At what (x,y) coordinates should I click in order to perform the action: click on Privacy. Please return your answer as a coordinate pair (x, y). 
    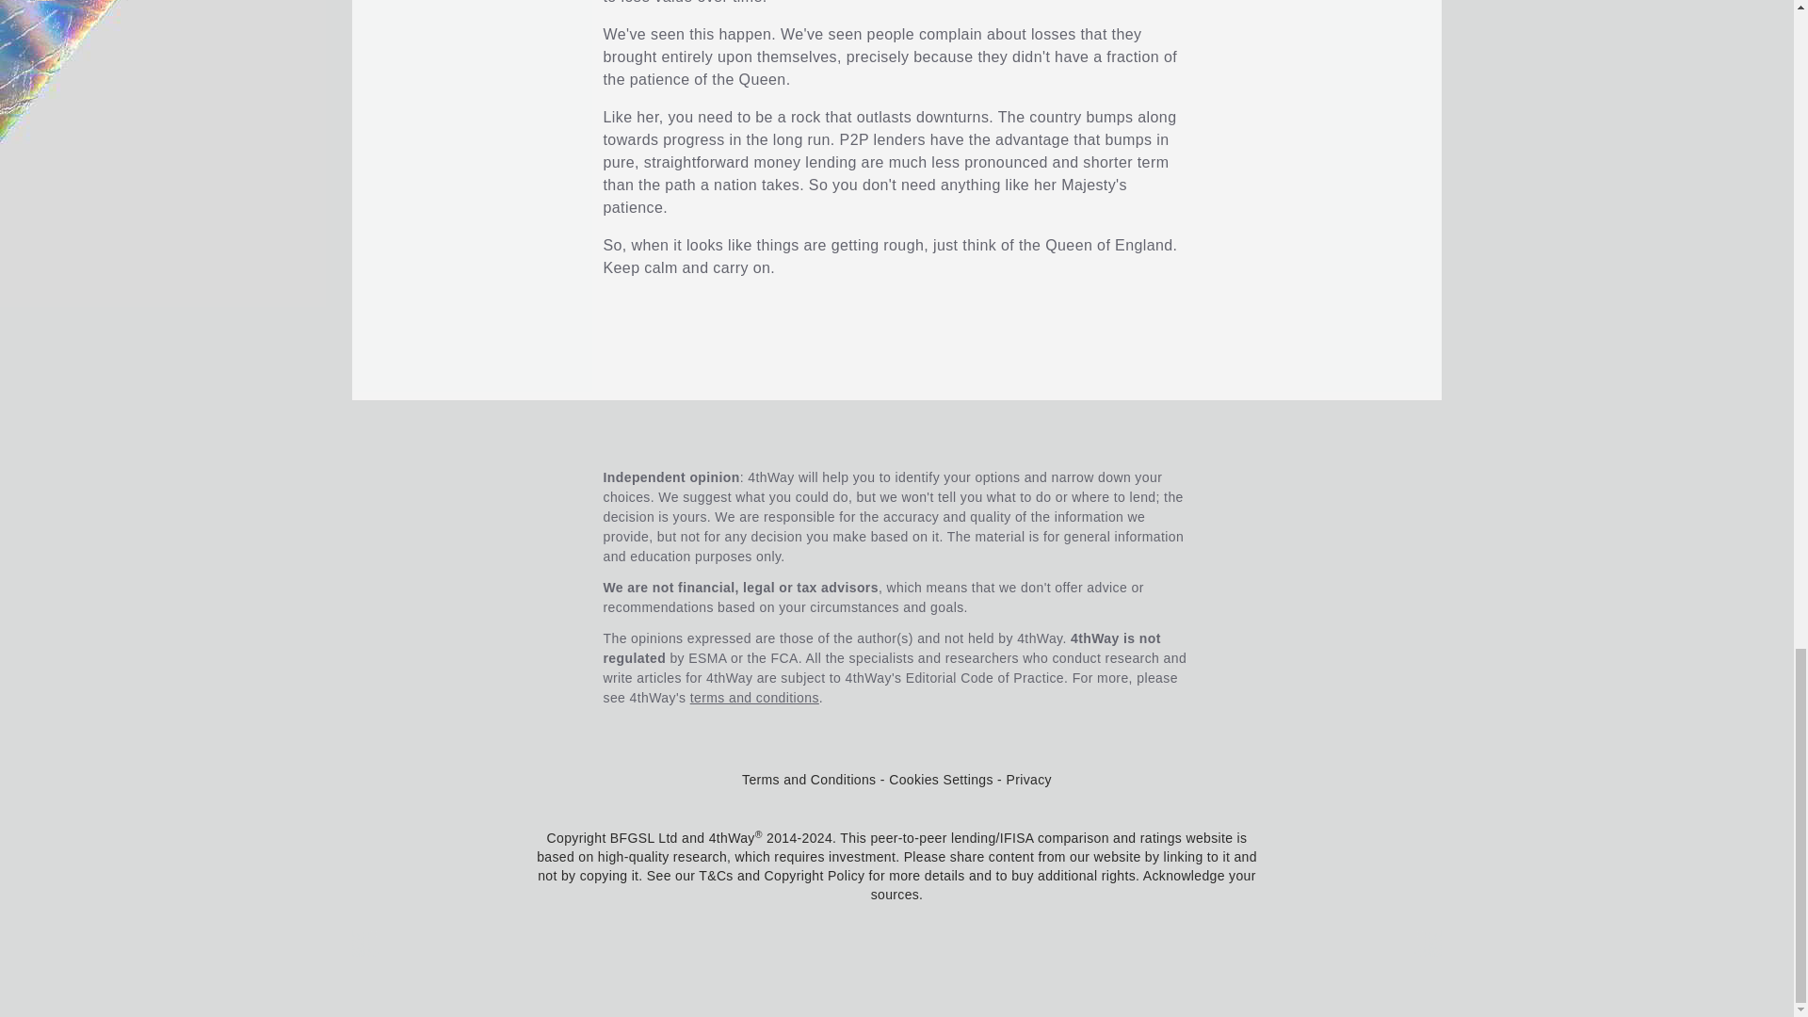
    Looking at the image, I should click on (1029, 779).